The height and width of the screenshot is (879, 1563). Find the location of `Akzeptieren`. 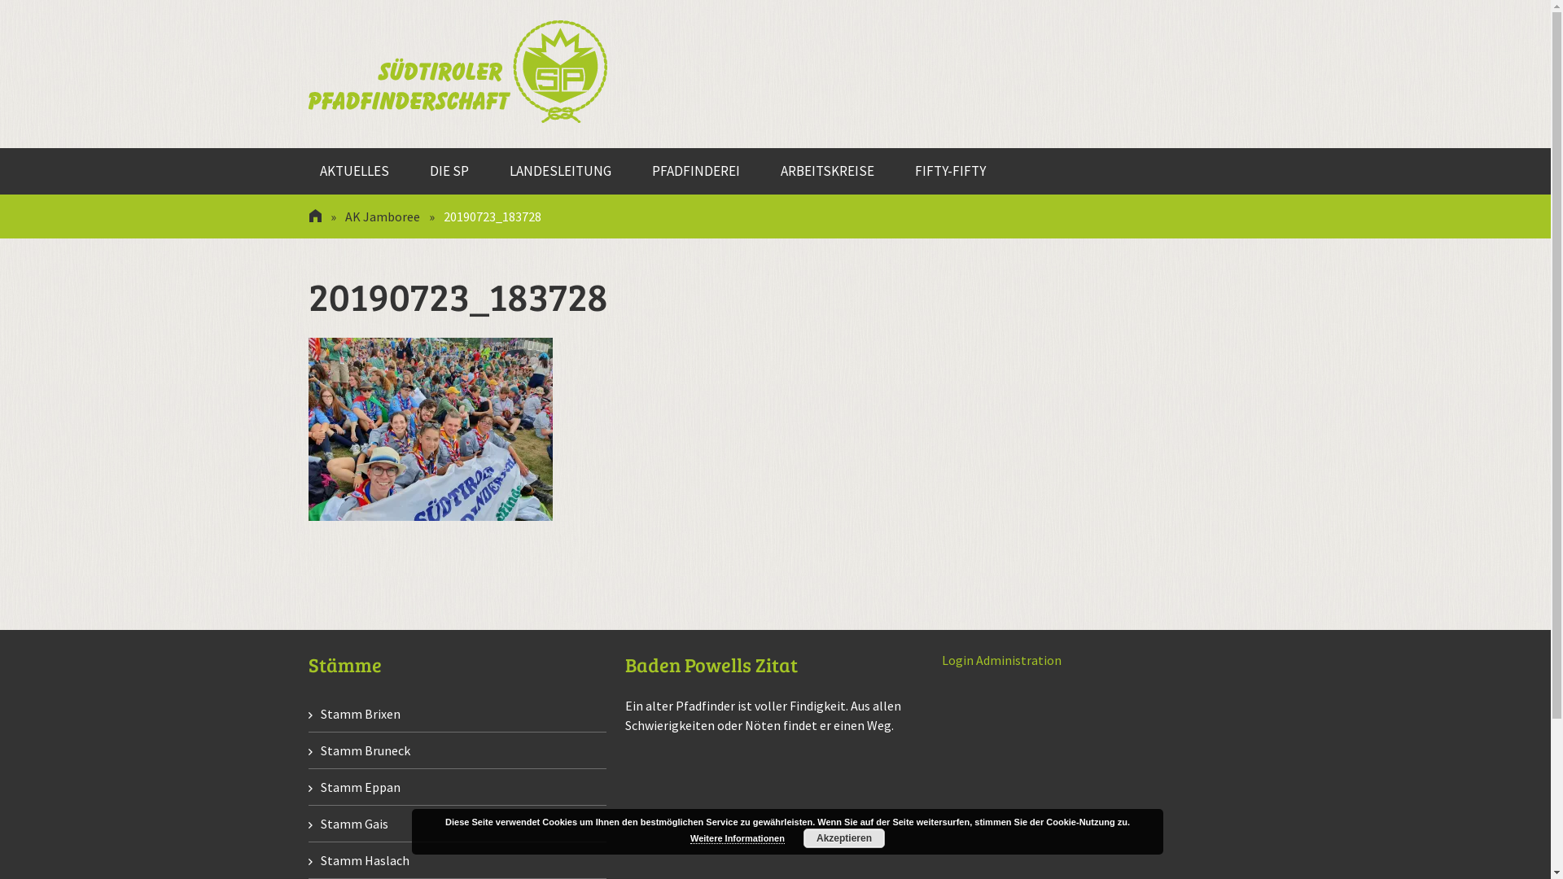

Akzeptieren is located at coordinates (844, 838).